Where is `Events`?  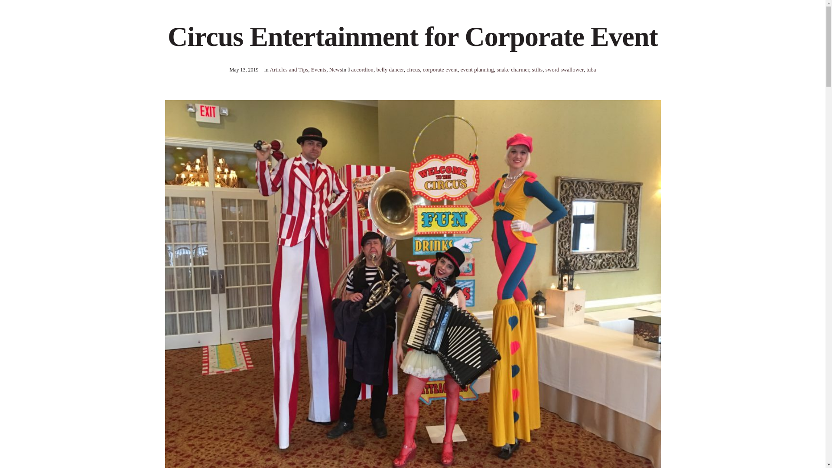
Events is located at coordinates (318, 69).